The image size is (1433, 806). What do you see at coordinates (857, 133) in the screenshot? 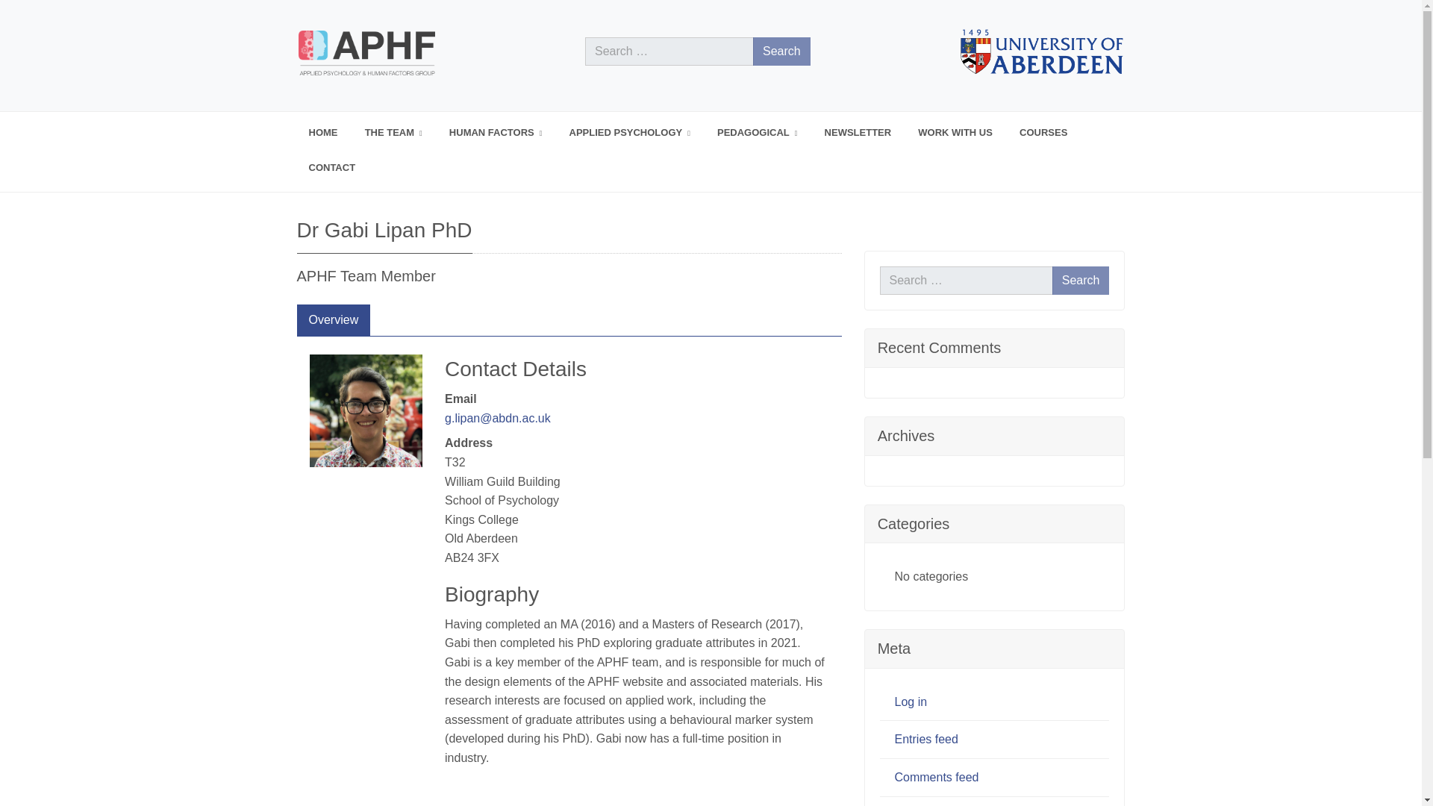
I see `NEWSLETTER` at bounding box center [857, 133].